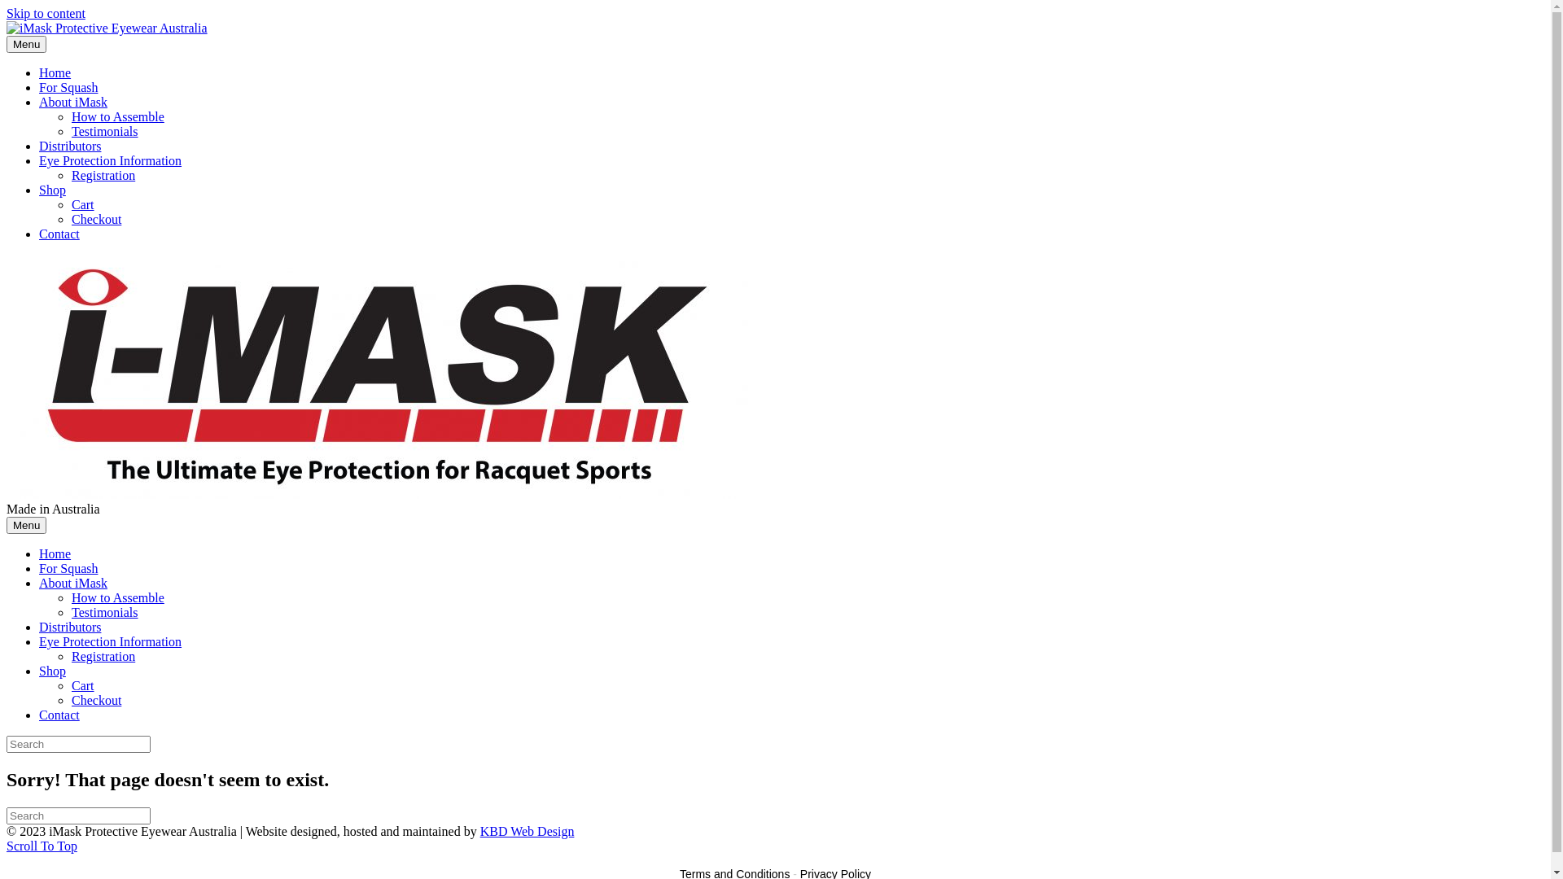 This screenshot has width=1563, height=879. I want to click on Home, so click(55, 553).